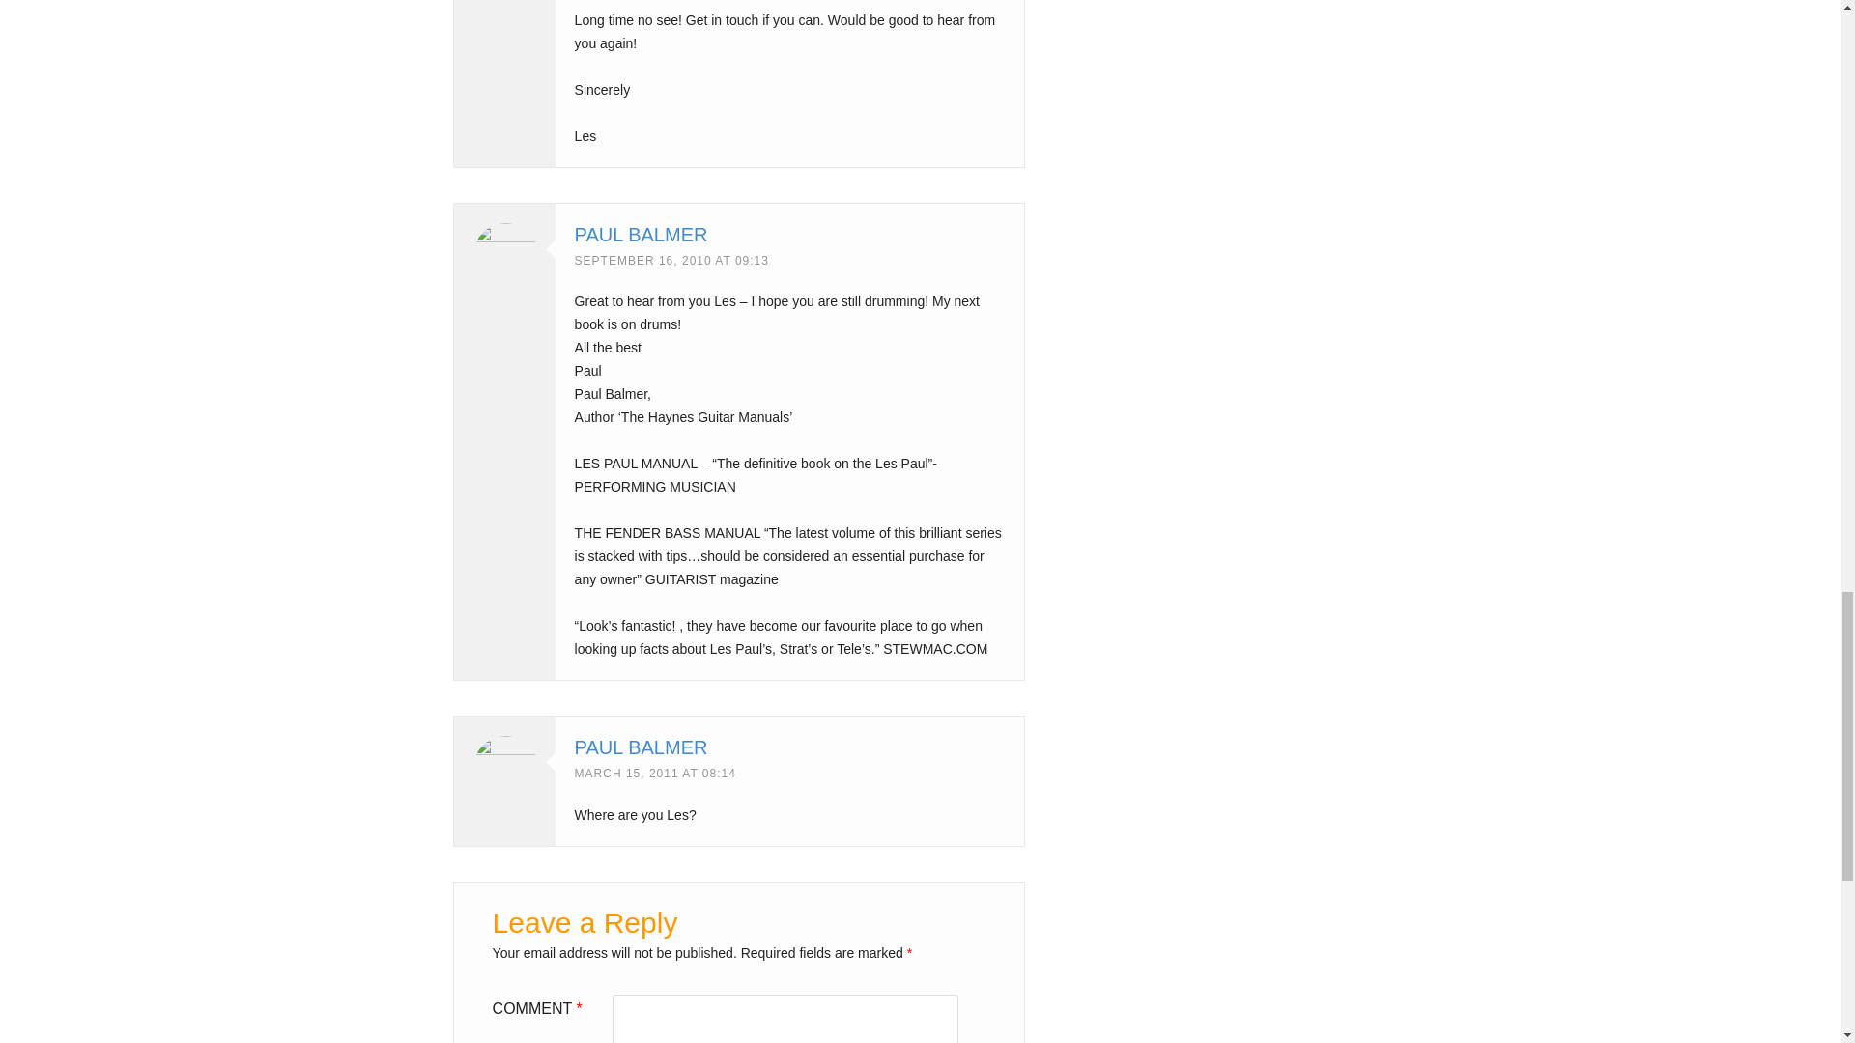 Image resolution: width=1855 pixels, height=1043 pixels. I want to click on PAUL BALMER, so click(642, 747).